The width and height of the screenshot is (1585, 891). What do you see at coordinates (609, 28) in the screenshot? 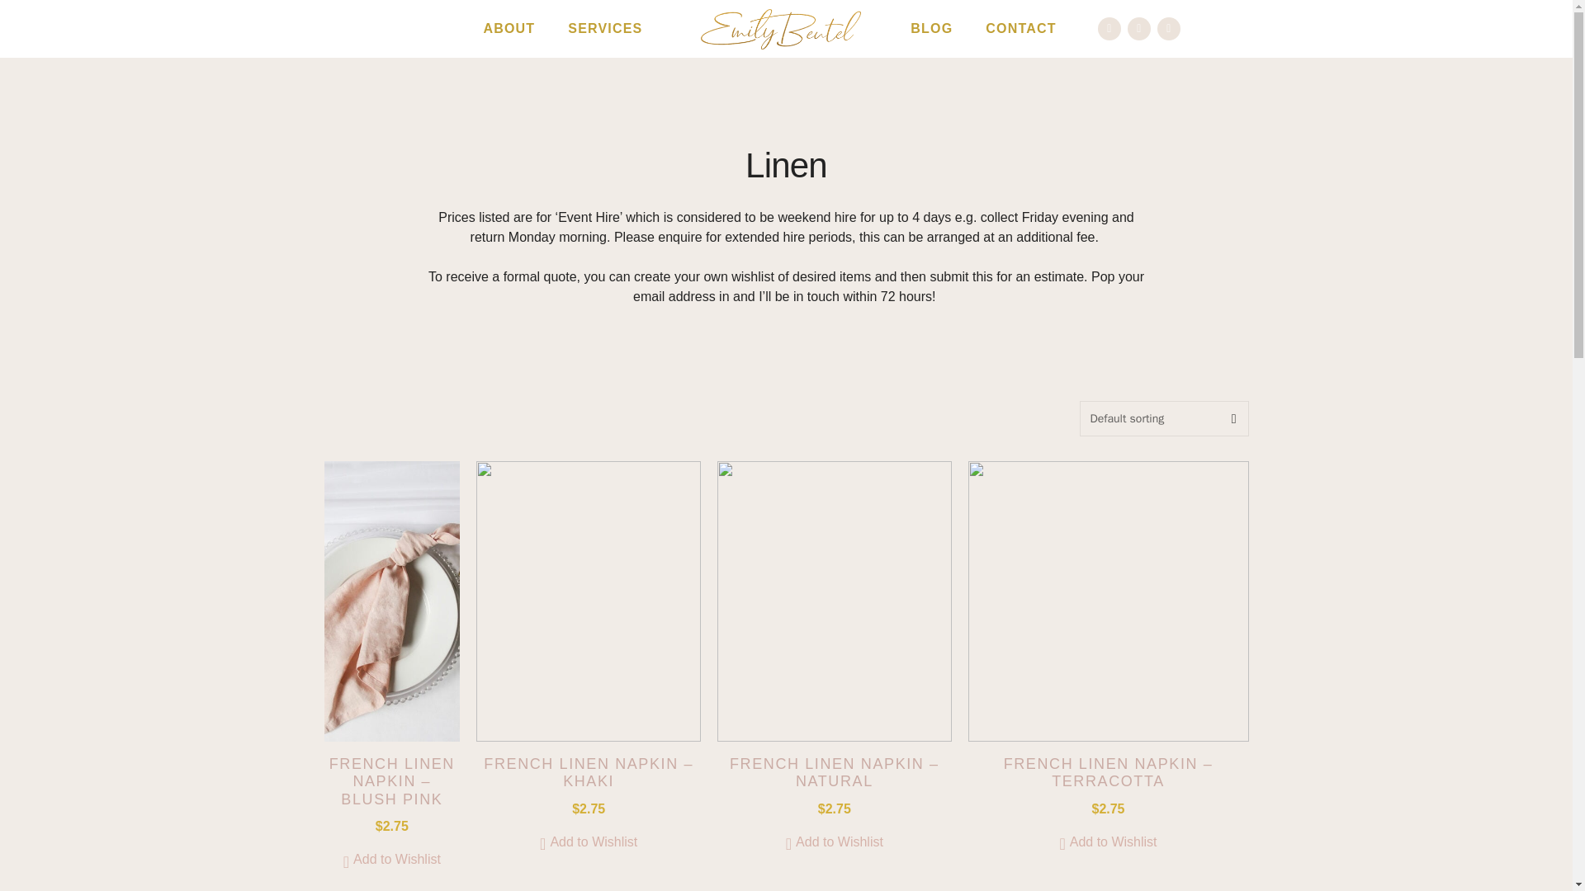
I see `SERVICES` at bounding box center [609, 28].